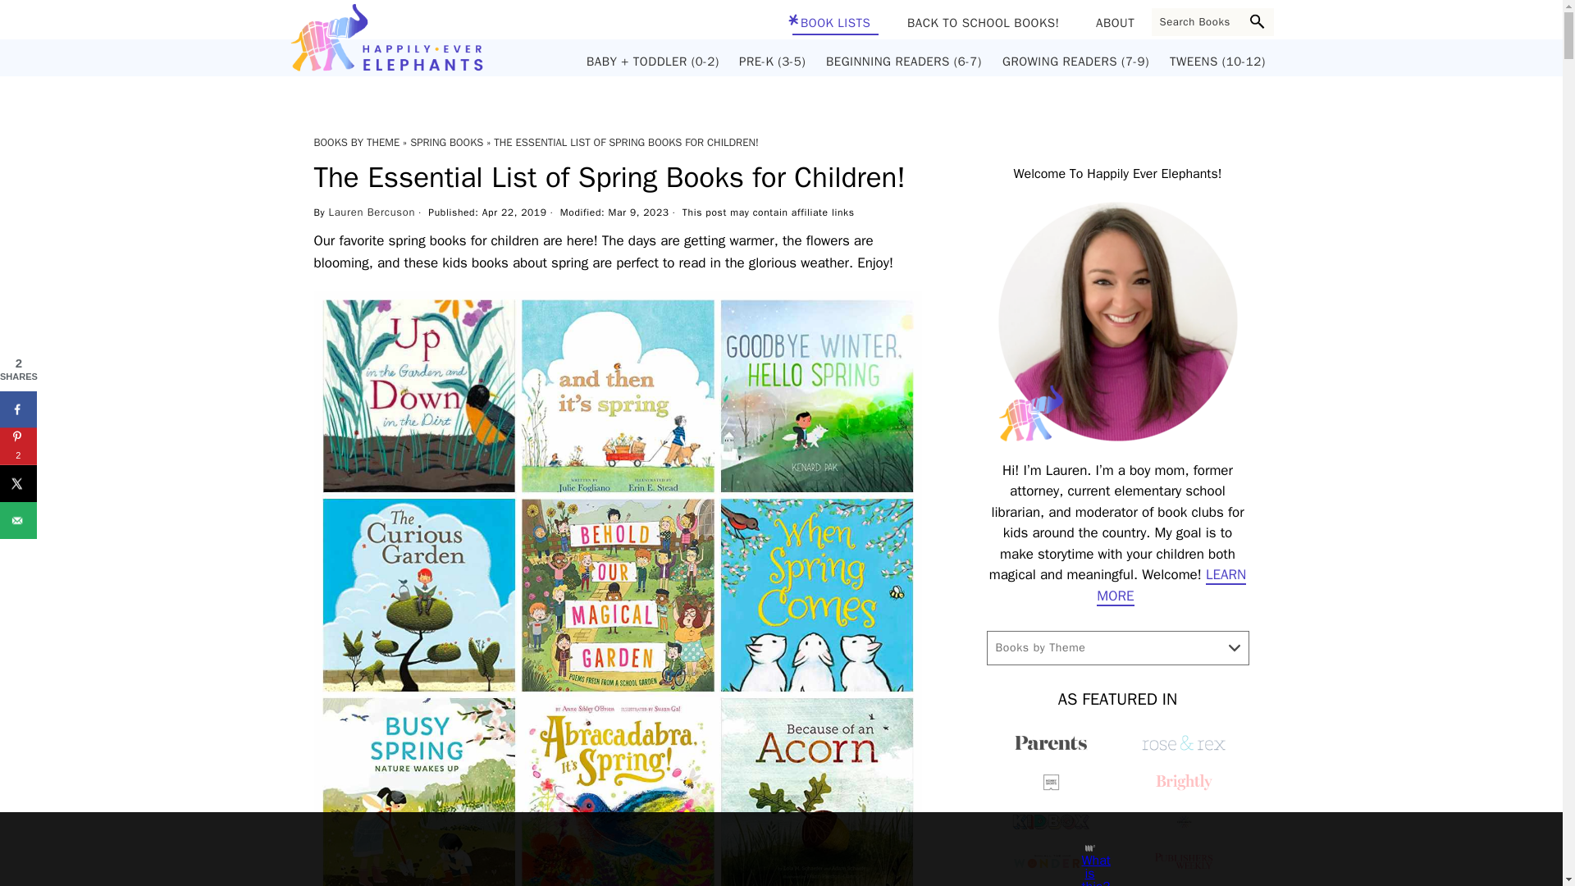 This screenshot has width=1575, height=886. I want to click on Send over email, so click(18, 519).